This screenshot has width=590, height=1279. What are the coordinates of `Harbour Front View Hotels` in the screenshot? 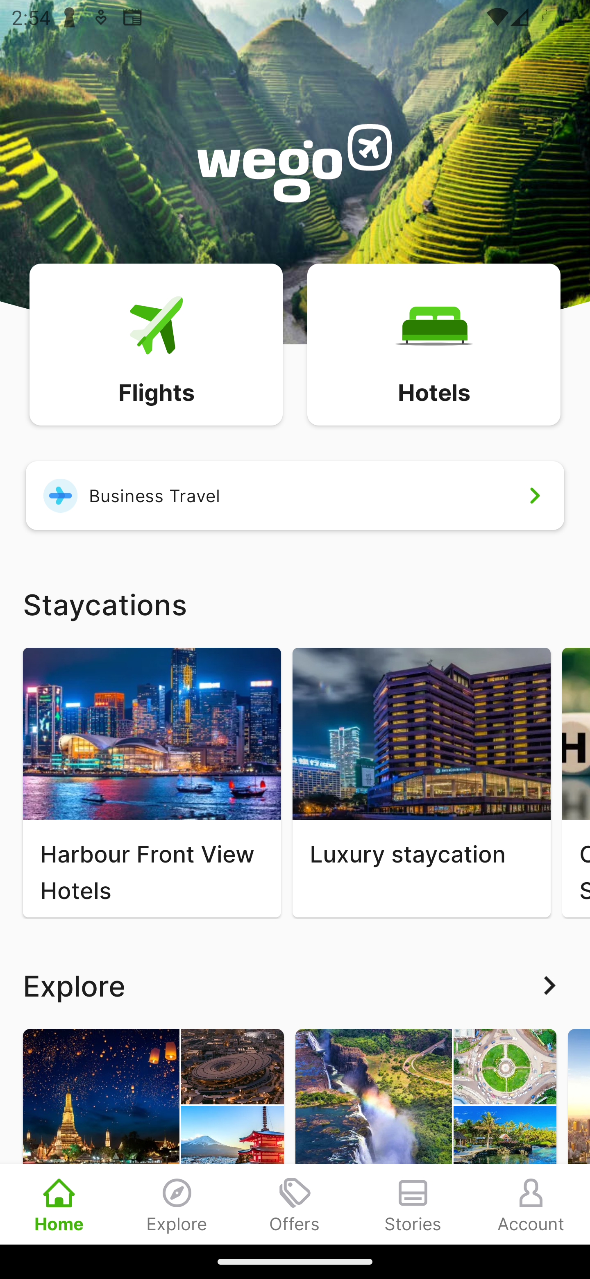 It's located at (152, 782).